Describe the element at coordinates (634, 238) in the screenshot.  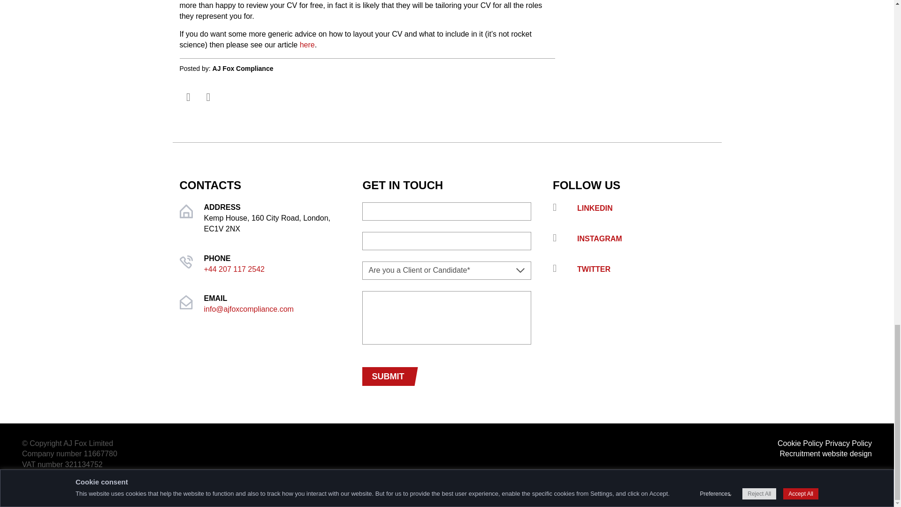
I see `INSTAGRAM` at that location.